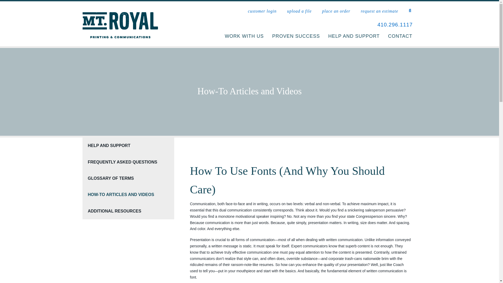  I want to click on customer login, so click(262, 11).